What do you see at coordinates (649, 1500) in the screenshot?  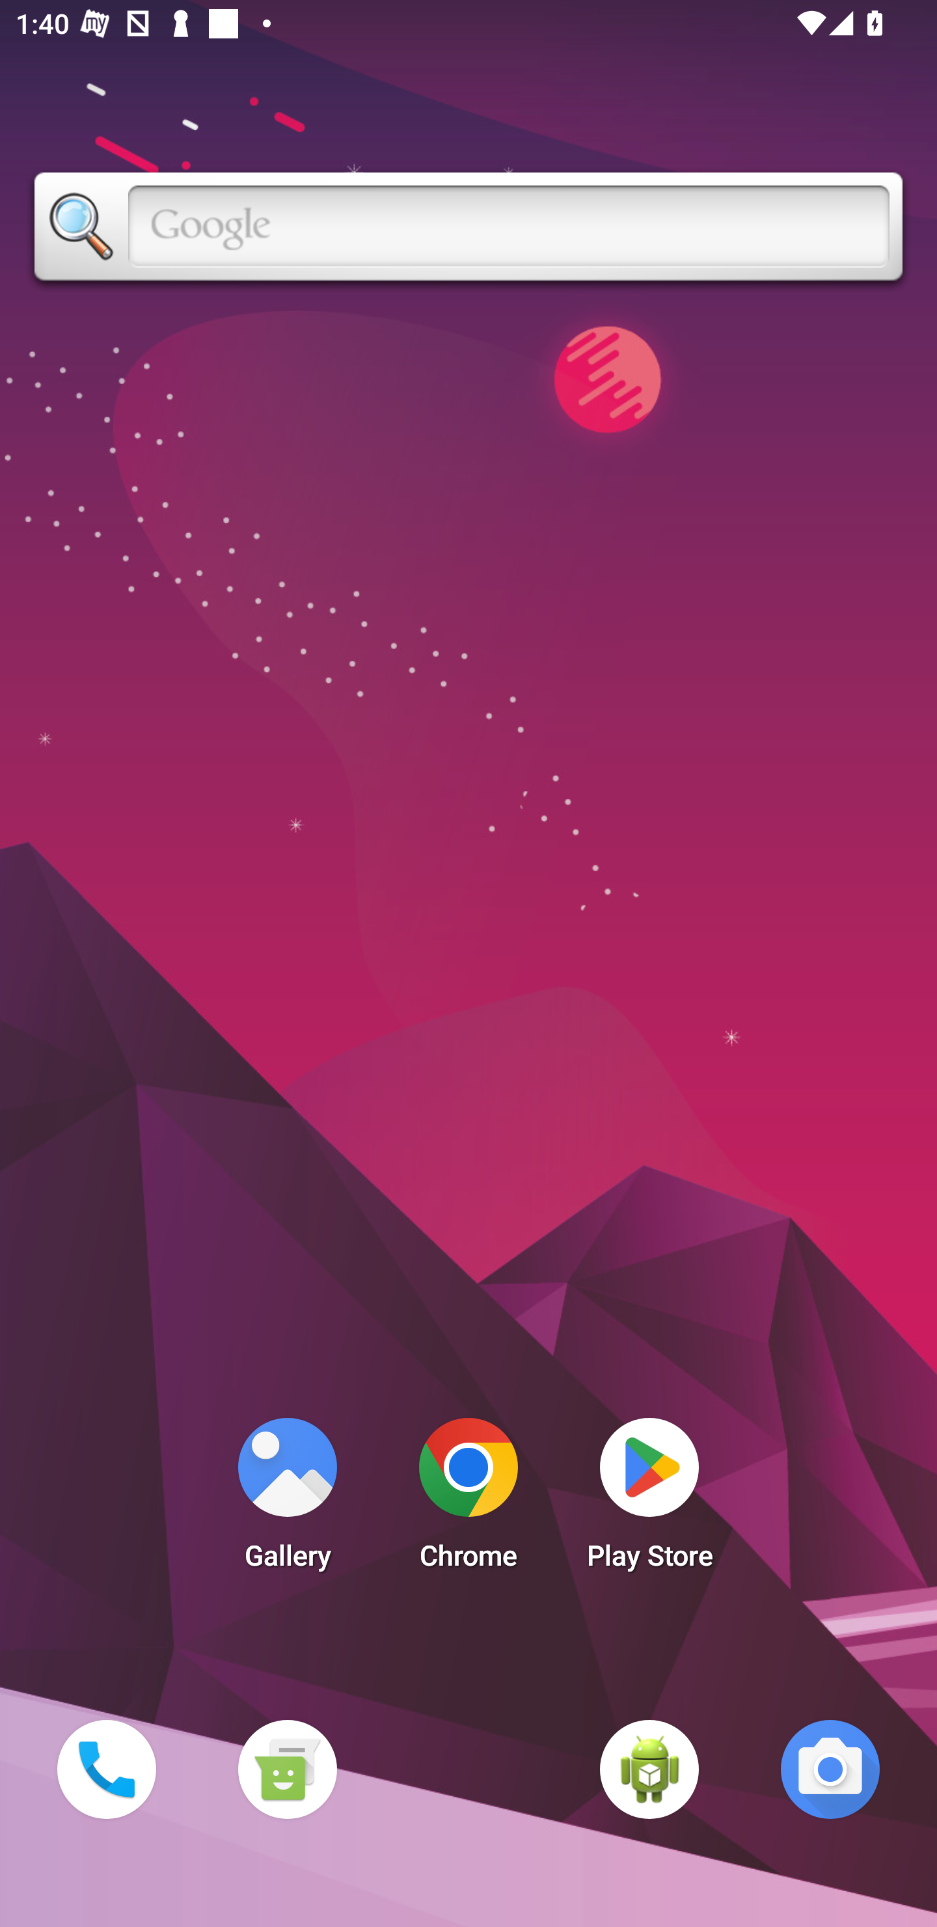 I see `Play Store` at bounding box center [649, 1500].